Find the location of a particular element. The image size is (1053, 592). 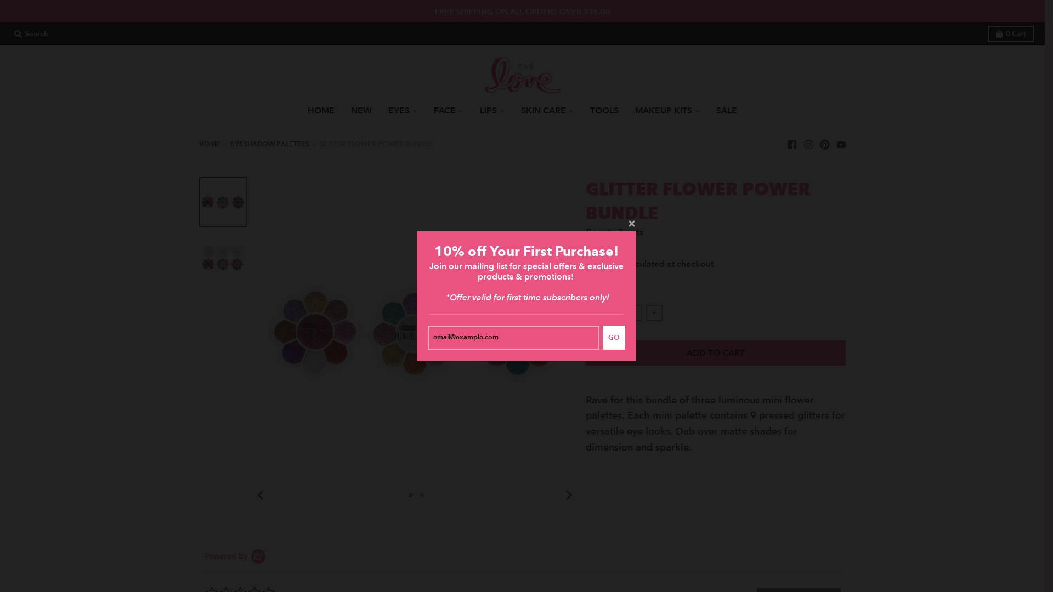

Search is located at coordinates (31, 34).